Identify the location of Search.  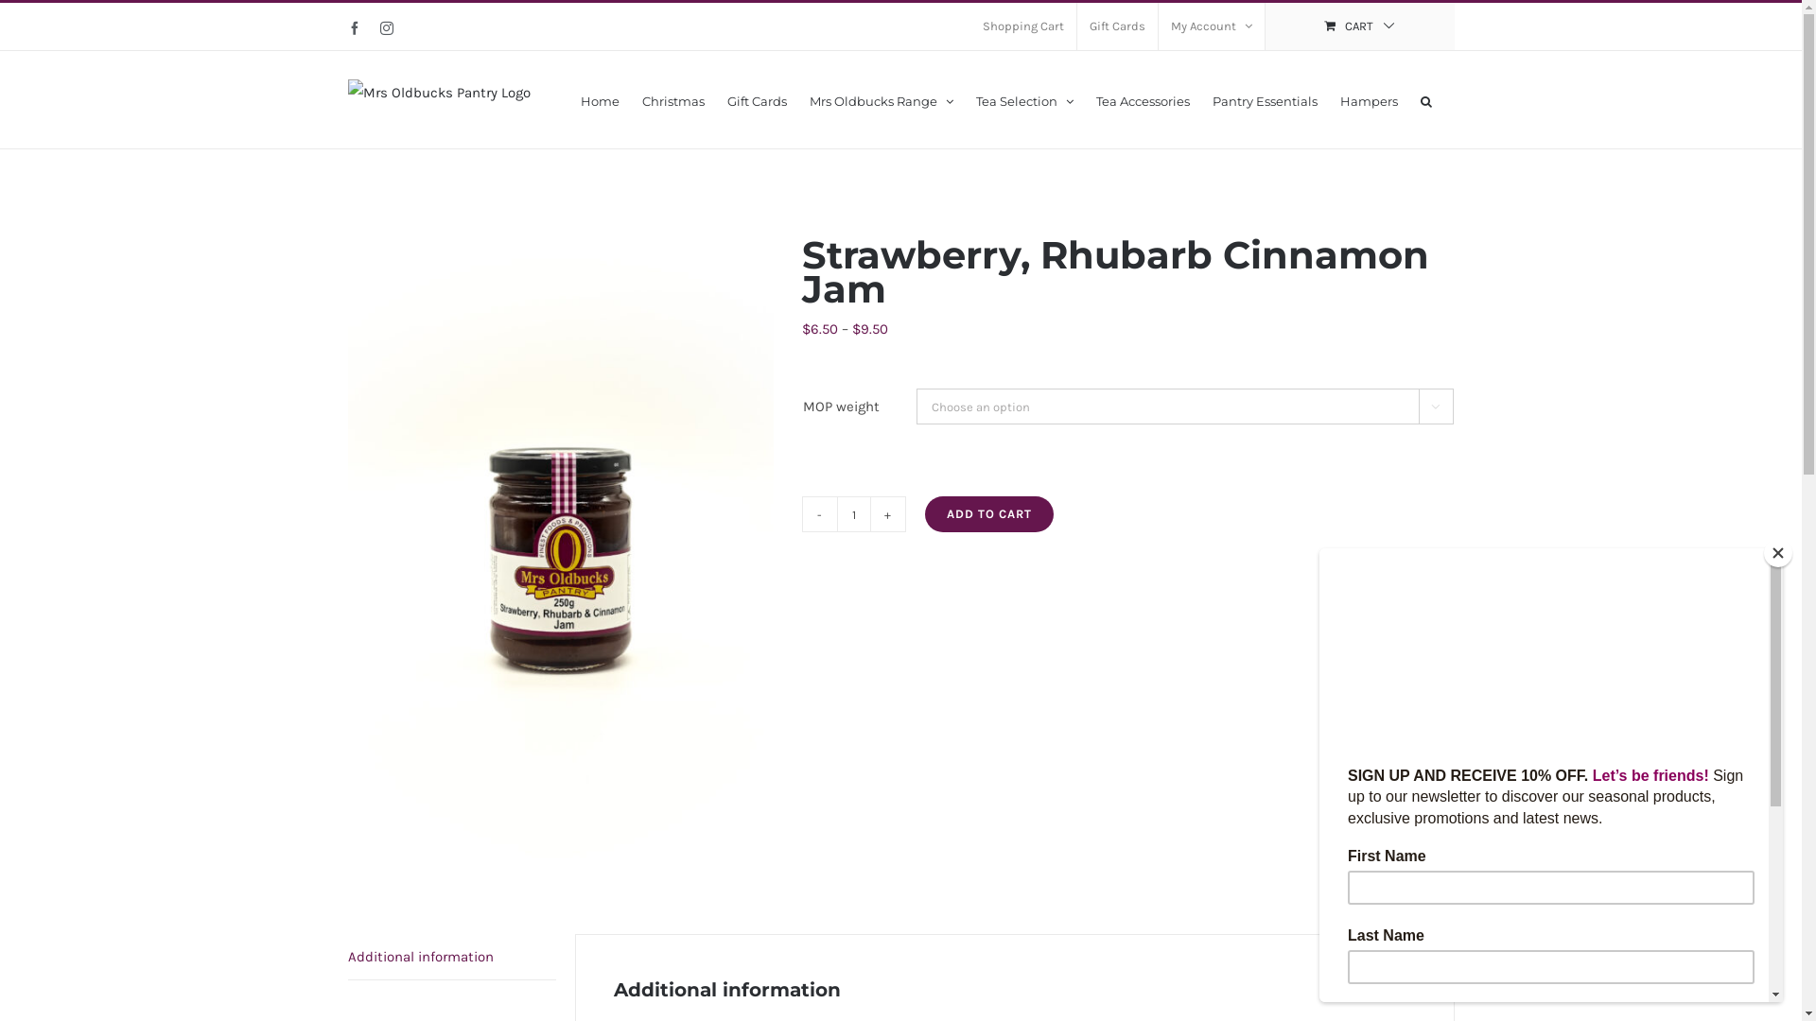
(1426, 100).